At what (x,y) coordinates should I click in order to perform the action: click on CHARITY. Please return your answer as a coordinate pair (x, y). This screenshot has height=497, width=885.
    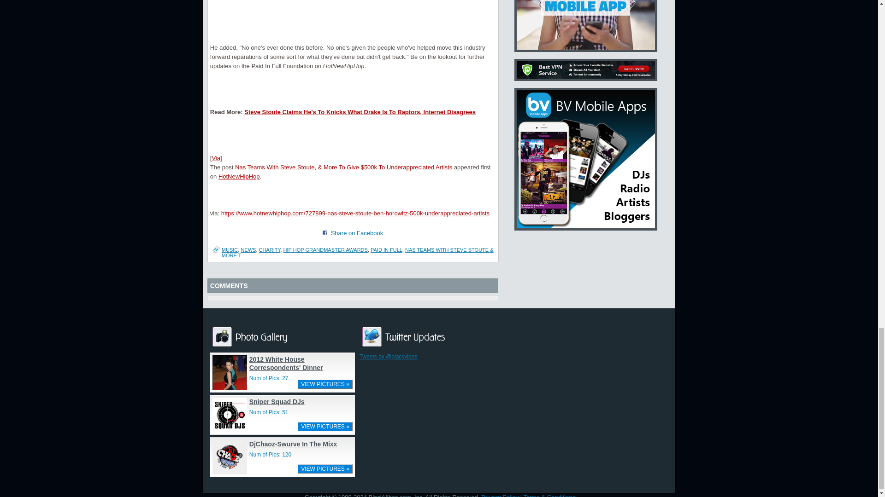
    Looking at the image, I should click on (270, 249).